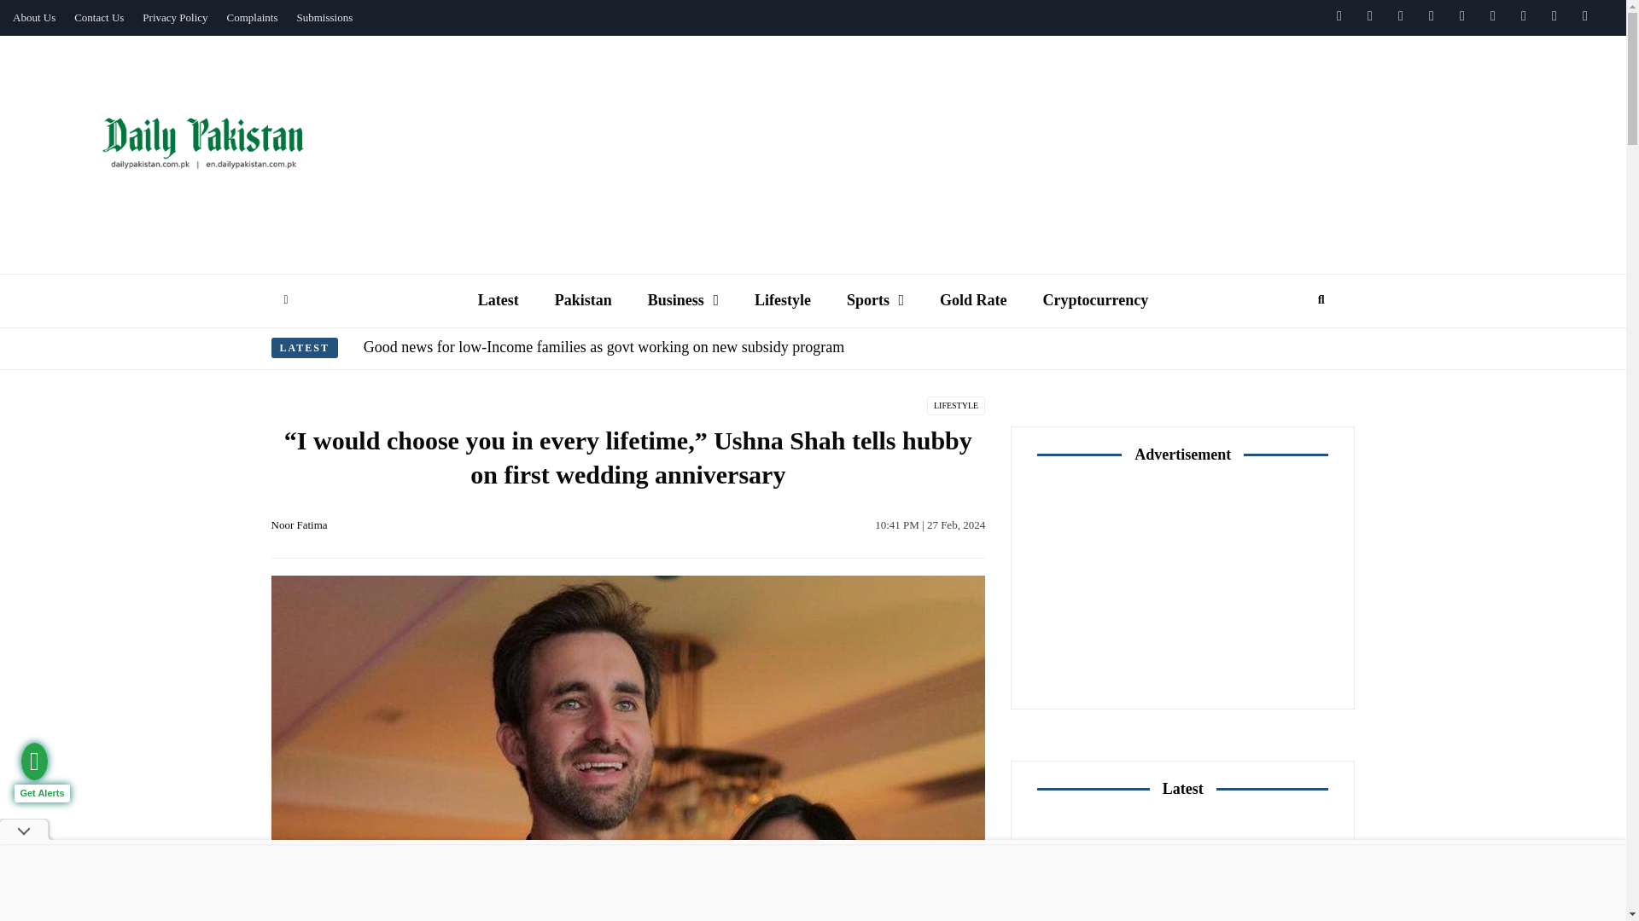  What do you see at coordinates (782, 300) in the screenshot?
I see `Lifestyle` at bounding box center [782, 300].